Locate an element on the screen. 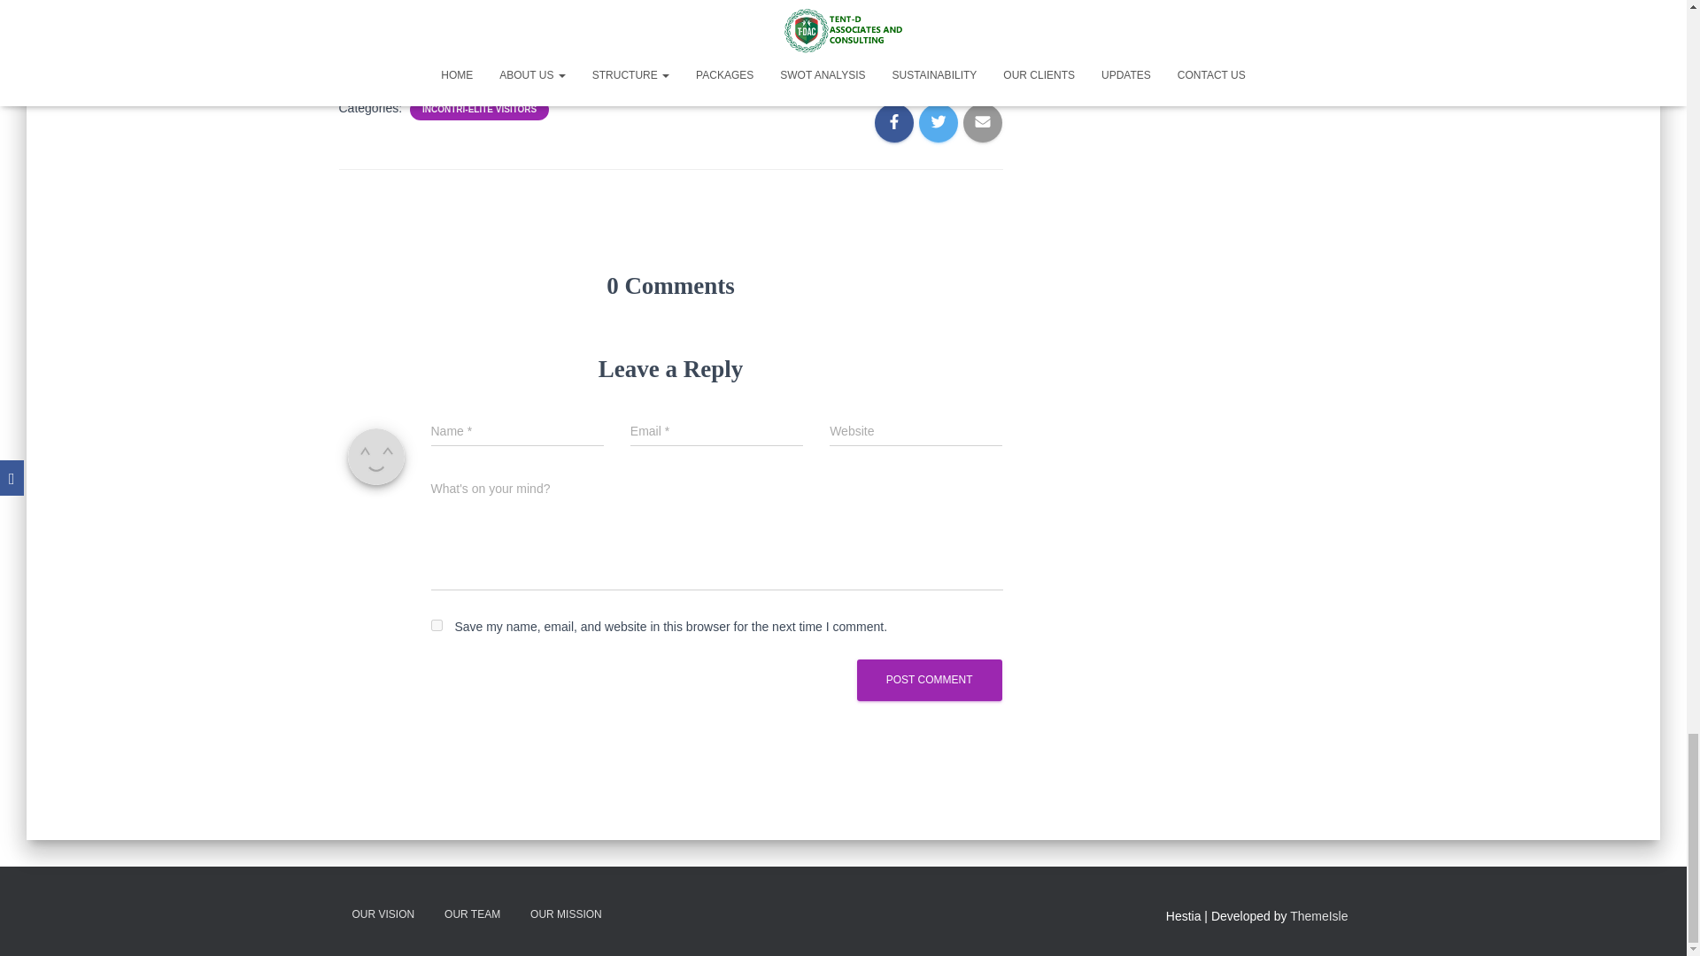  INCONTRI-ELITE VISITORS is located at coordinates (479, 109).